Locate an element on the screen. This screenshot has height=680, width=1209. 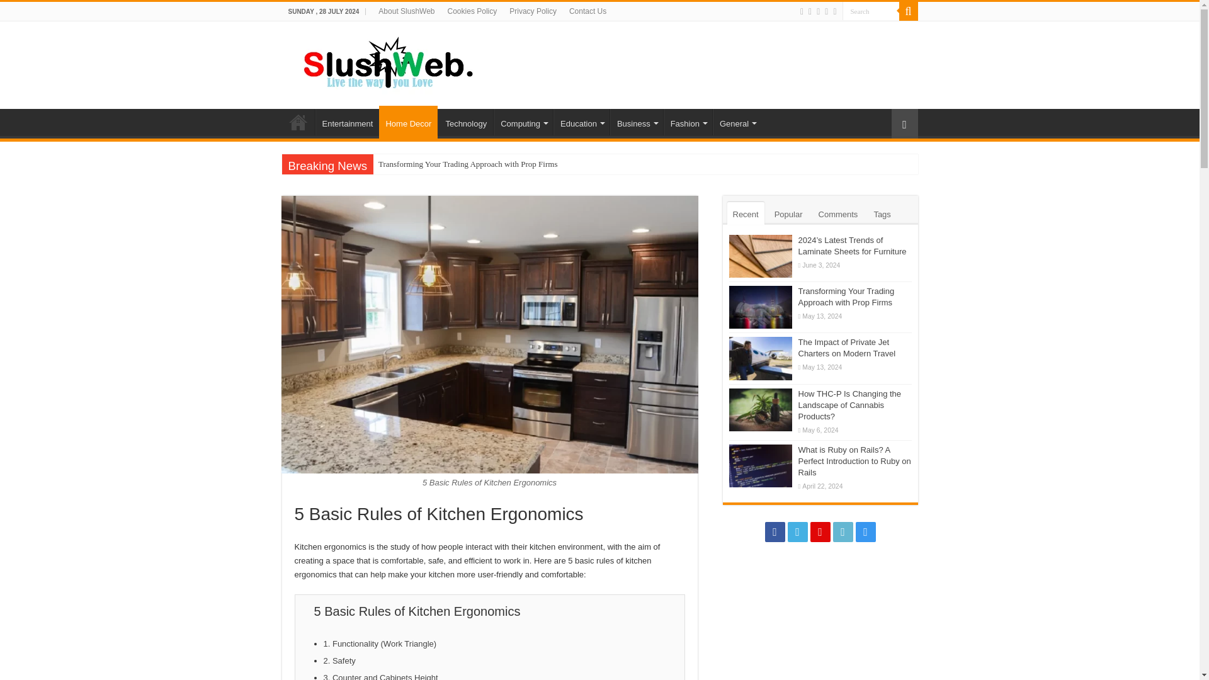
Search is located at coordinates (871, 11).